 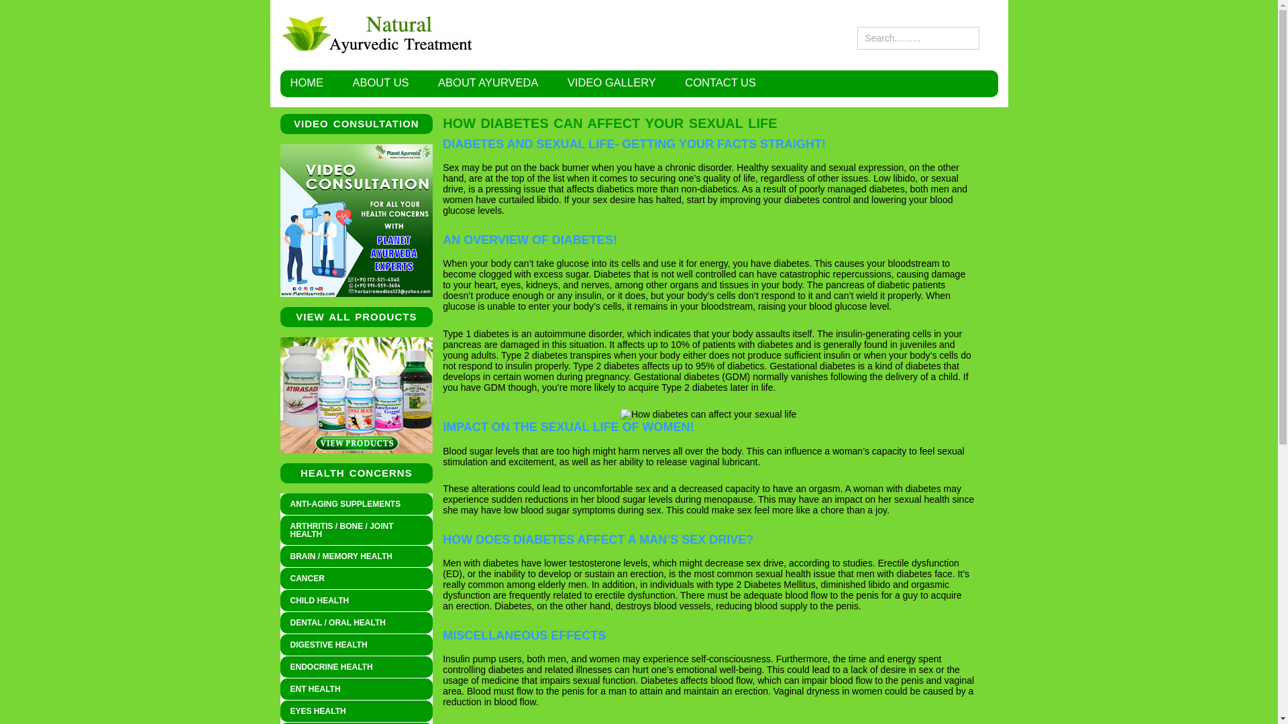 What do you see at coordinates (357, 578) in the screenshot?
I see `CANCER` at bounding box center [357, 578].